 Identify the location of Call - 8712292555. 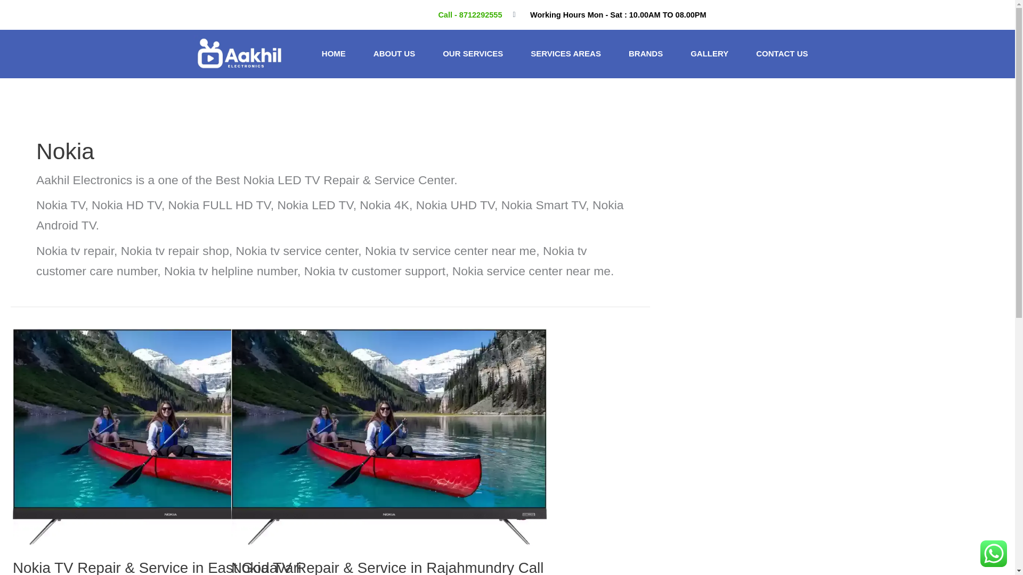
(466, 15).